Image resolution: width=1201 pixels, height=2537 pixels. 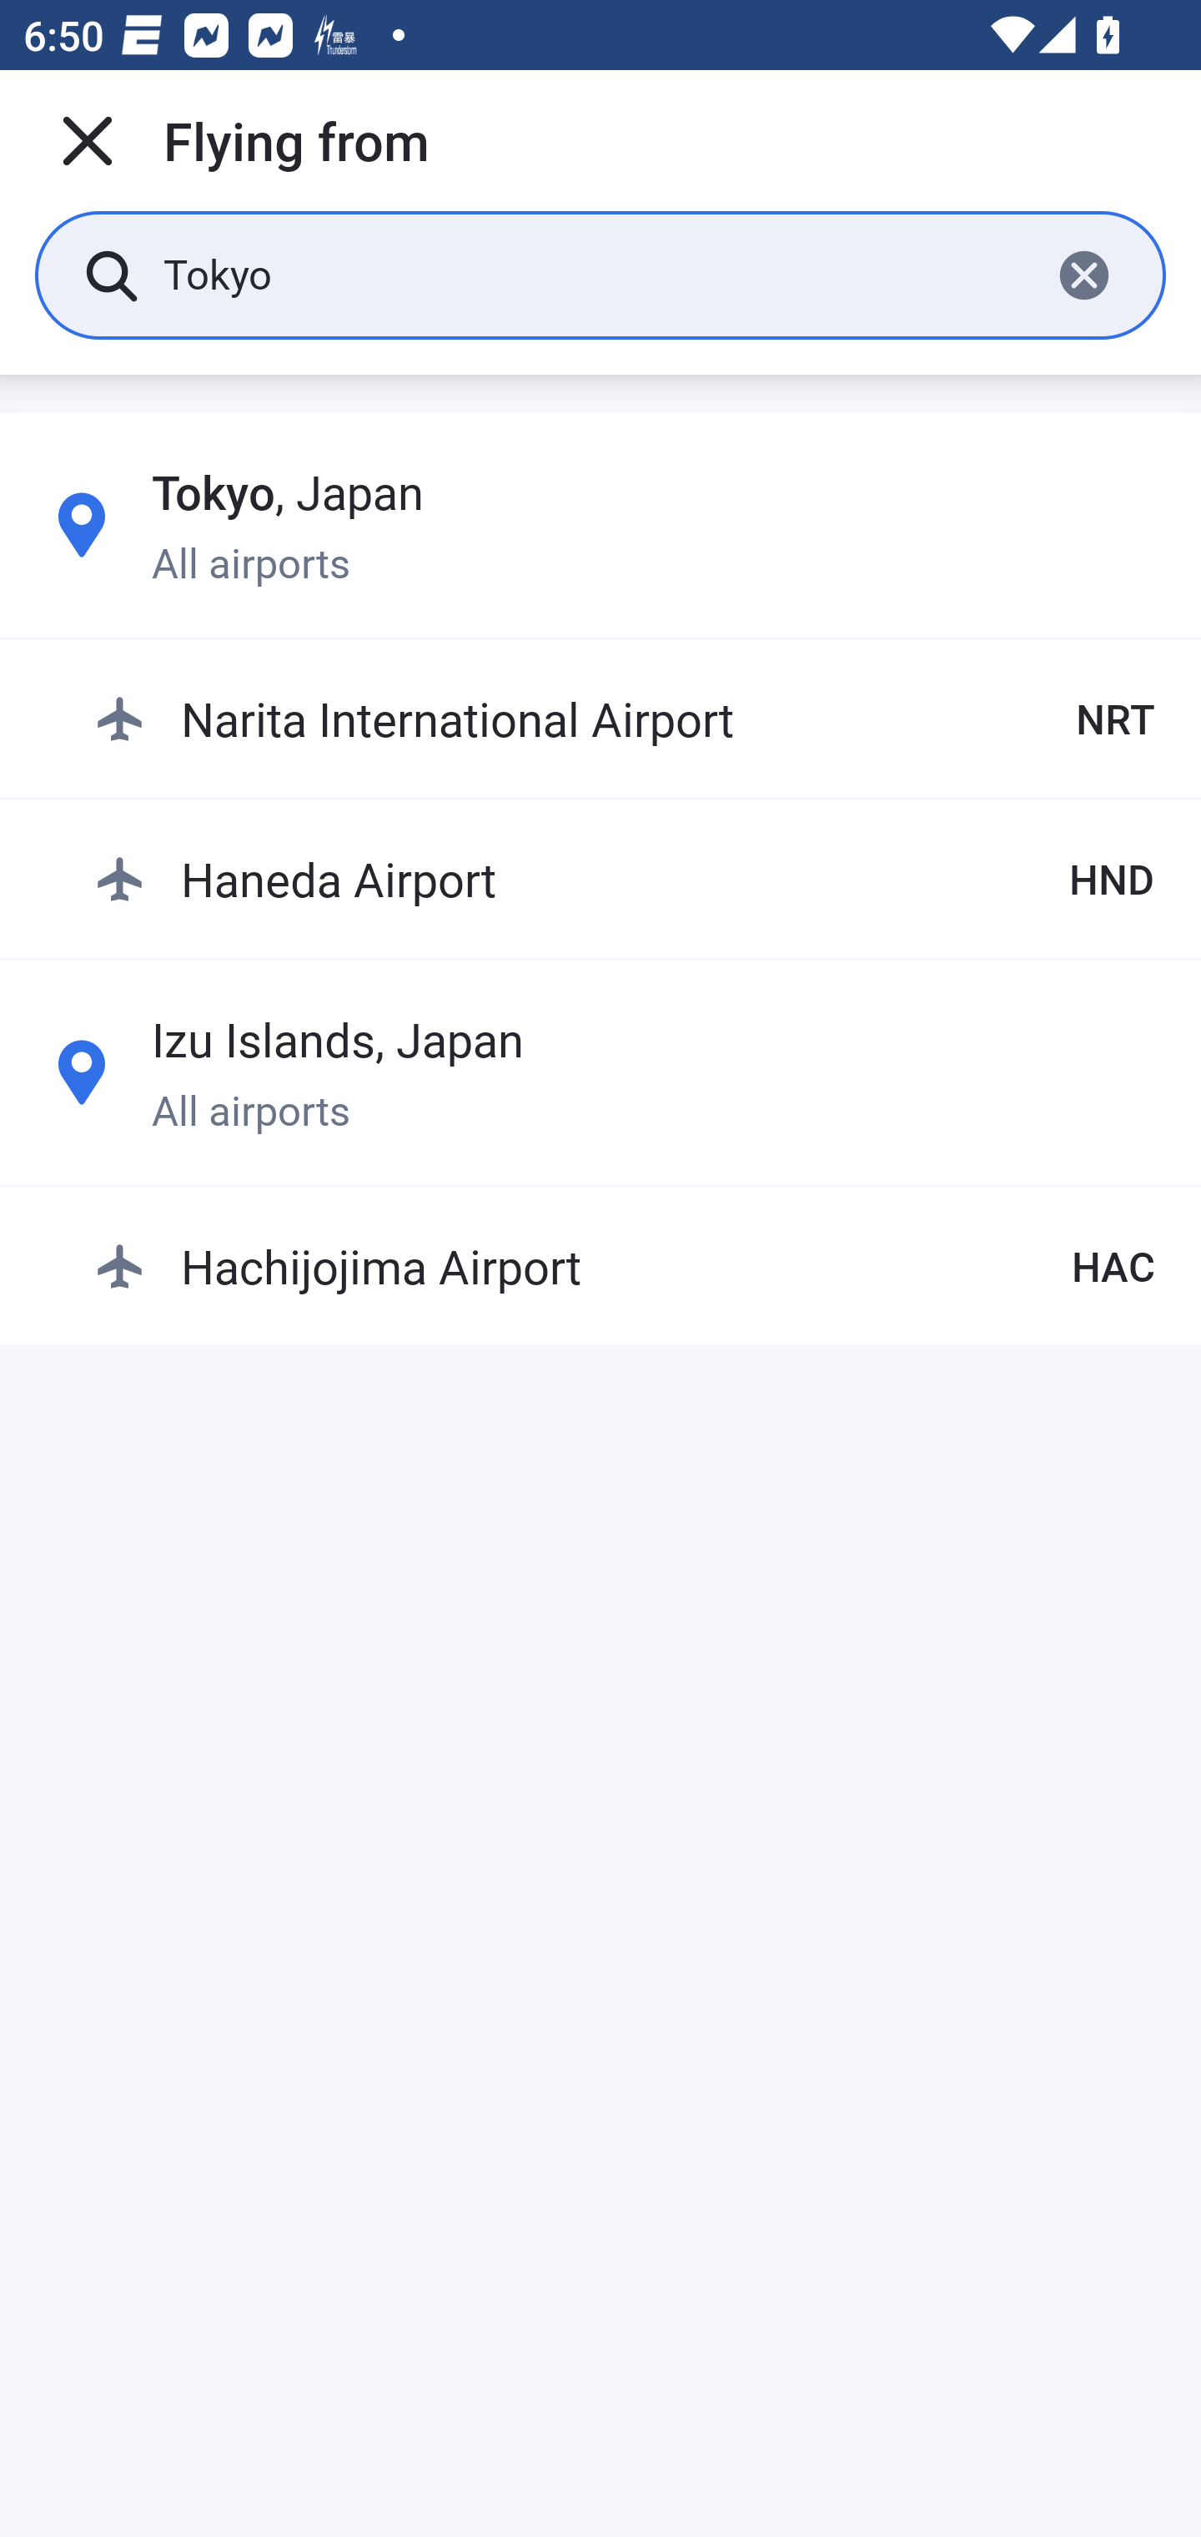 I want to click on Tokyo, Japan All airports, so click(x=600, y=525).